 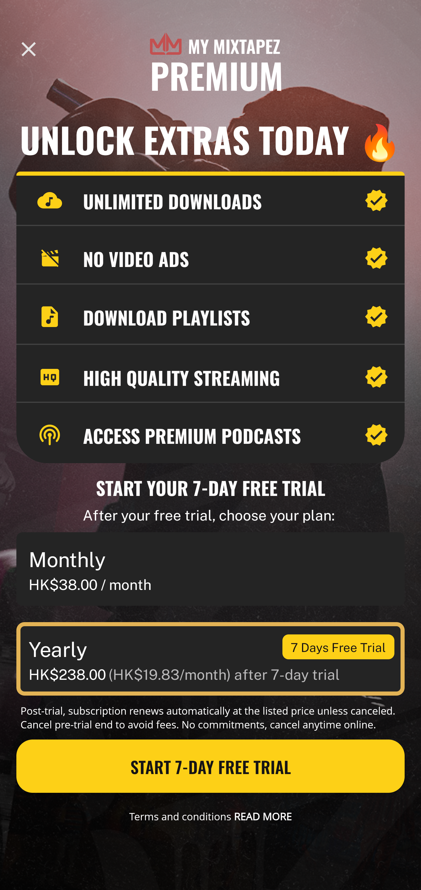 I want to click on Monthly HK$38.00 / month, so click(x=210, y=569).